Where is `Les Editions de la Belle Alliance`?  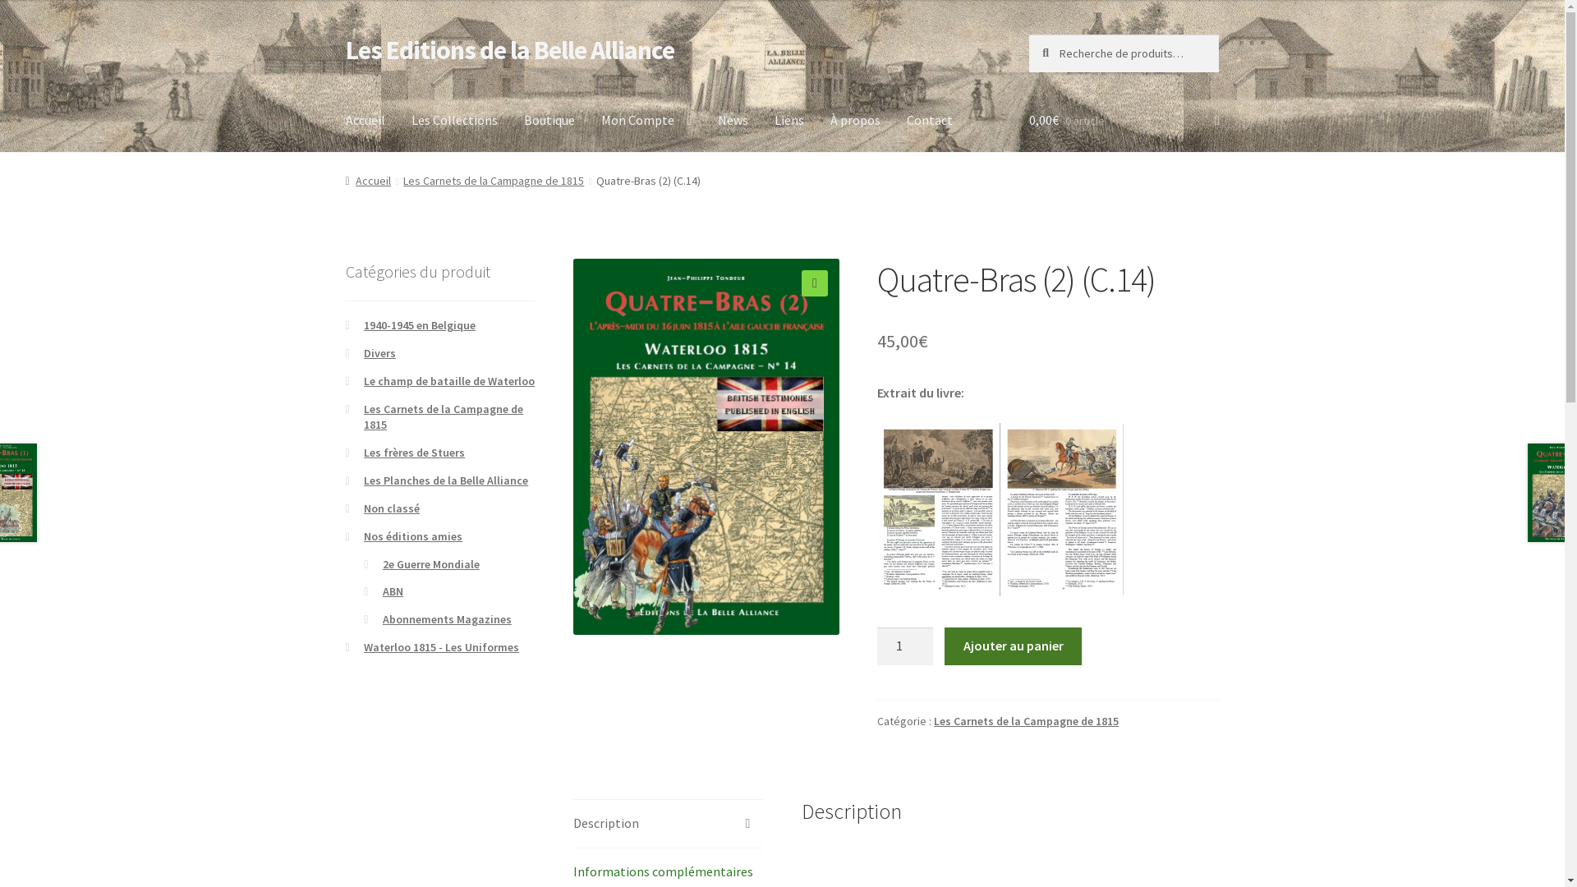 Les Editions de la Belle Alliance is located at coordinates (510, 50).